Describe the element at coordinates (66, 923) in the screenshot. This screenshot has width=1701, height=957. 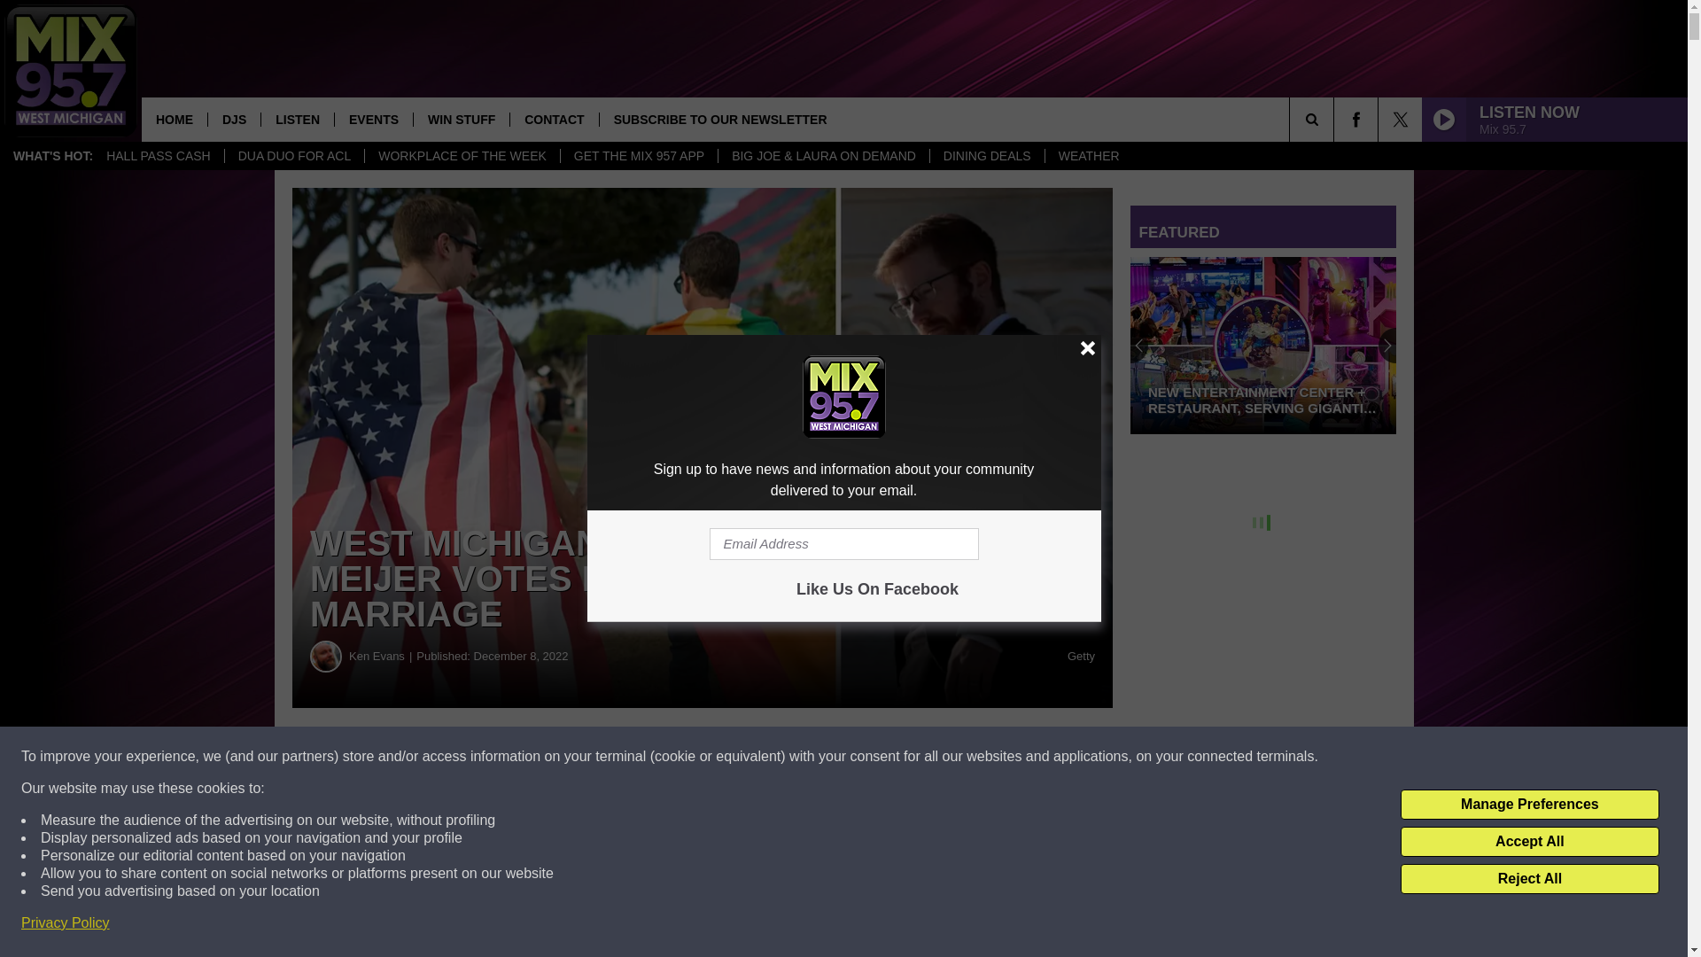
I see `Privacy Policy` at that location.